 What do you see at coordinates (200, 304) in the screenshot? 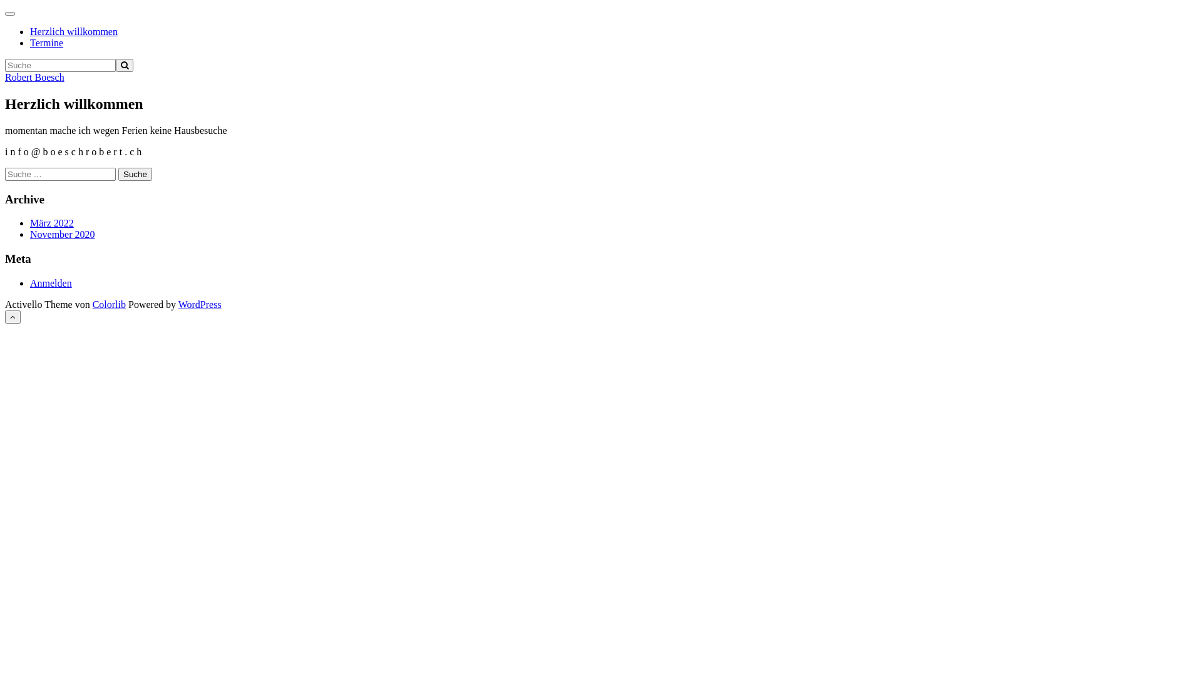
I see `WordPress` at bounding box center [200, 304].